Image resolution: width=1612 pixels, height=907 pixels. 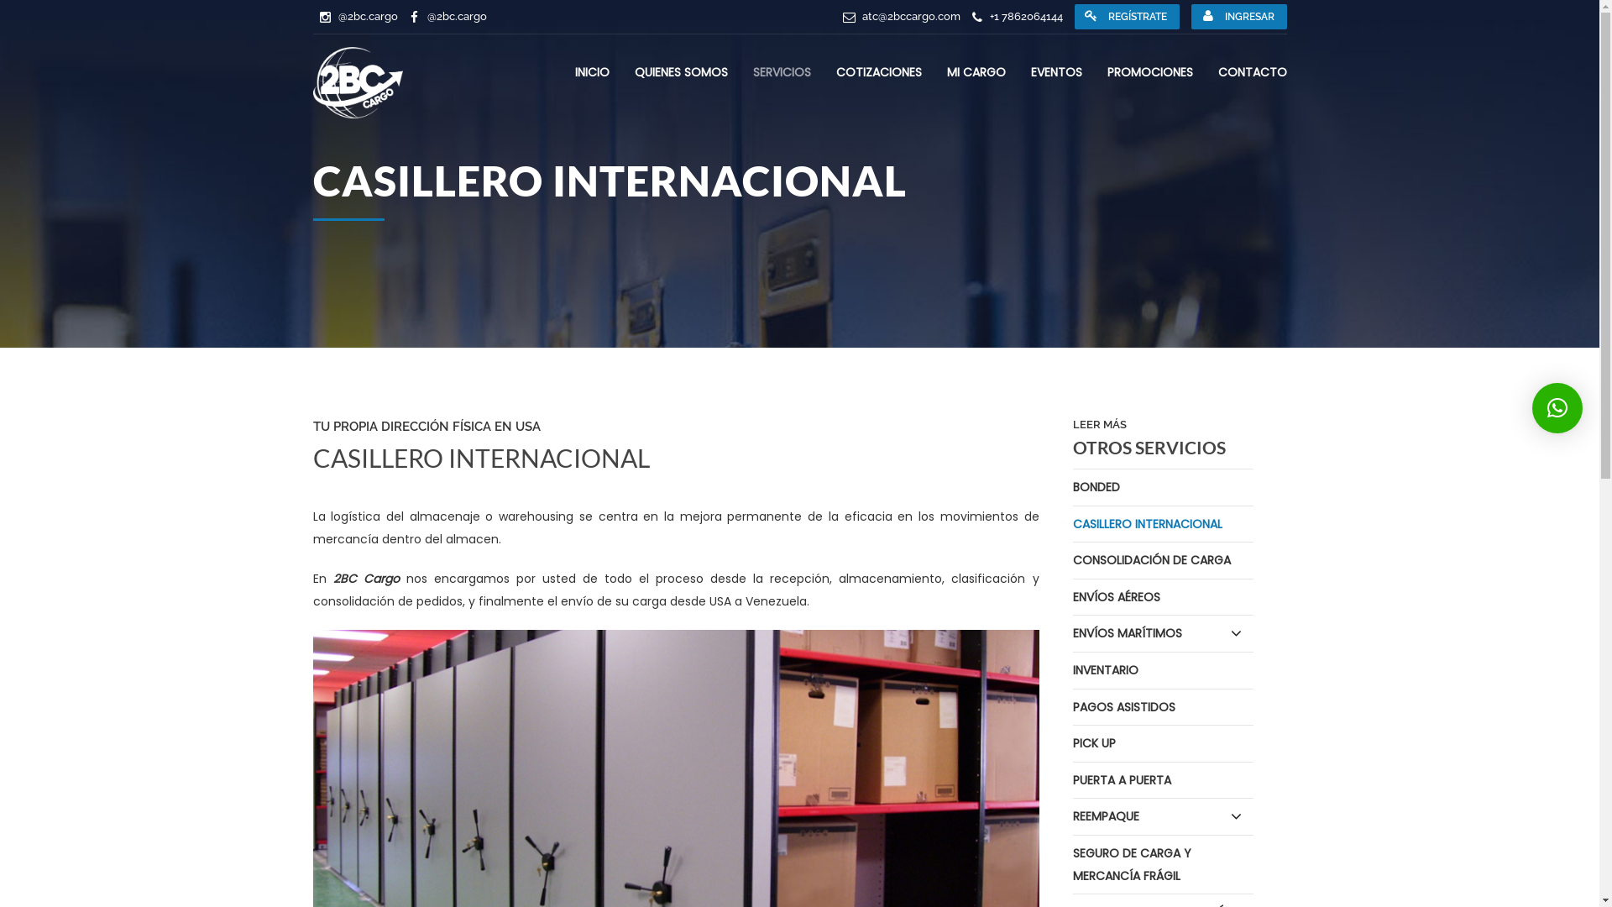 What do you see at coordinates (1149, 72) in the screenshot?
I see `PROMOCIONES` at bounding box center [1149, 72].